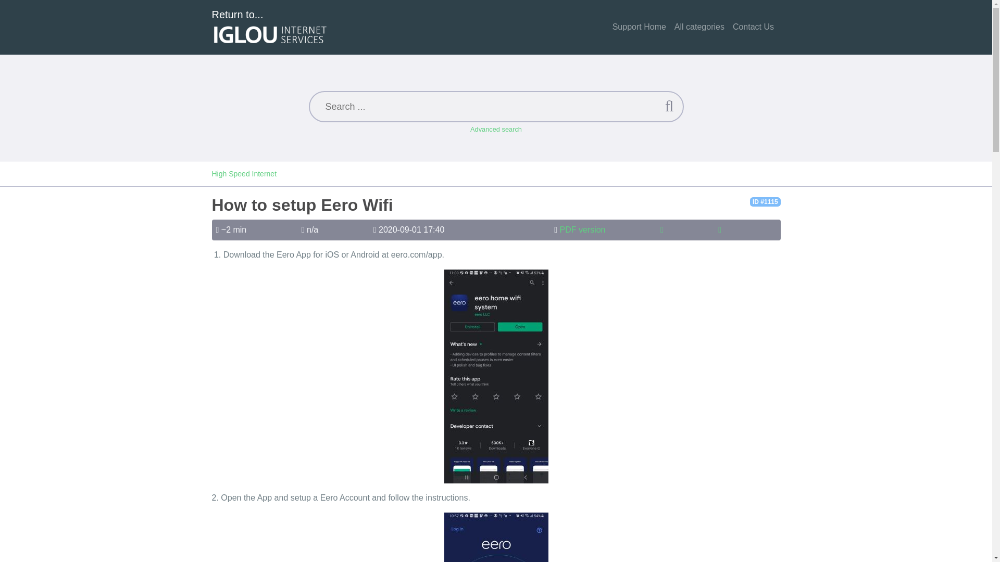 This screenshot has height=562, width=1000. I want to click on Advanced search, so click(496, 129).